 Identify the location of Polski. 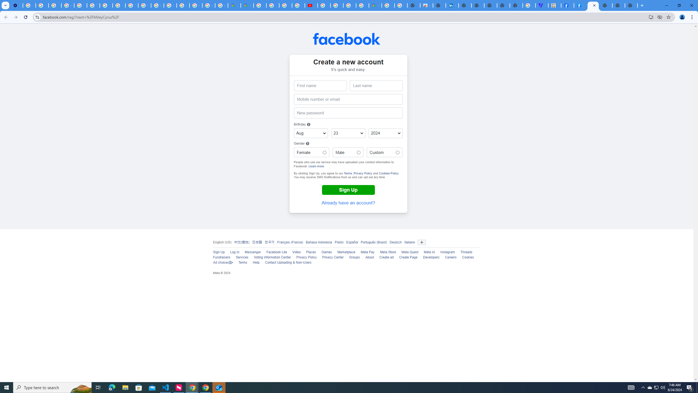
(339, 242).